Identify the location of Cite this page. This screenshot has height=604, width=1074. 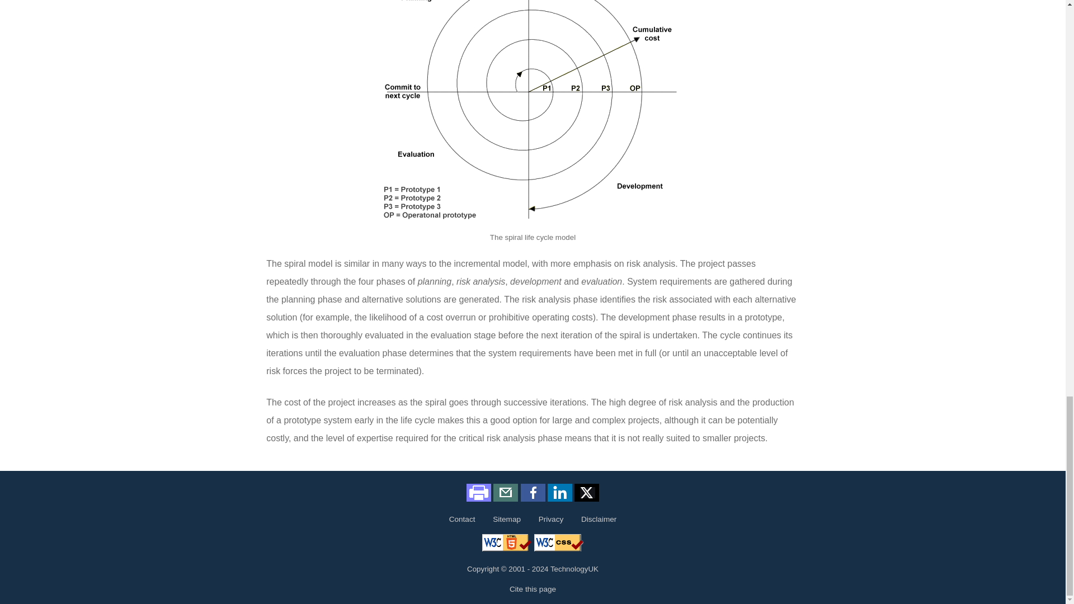
(532, 589).